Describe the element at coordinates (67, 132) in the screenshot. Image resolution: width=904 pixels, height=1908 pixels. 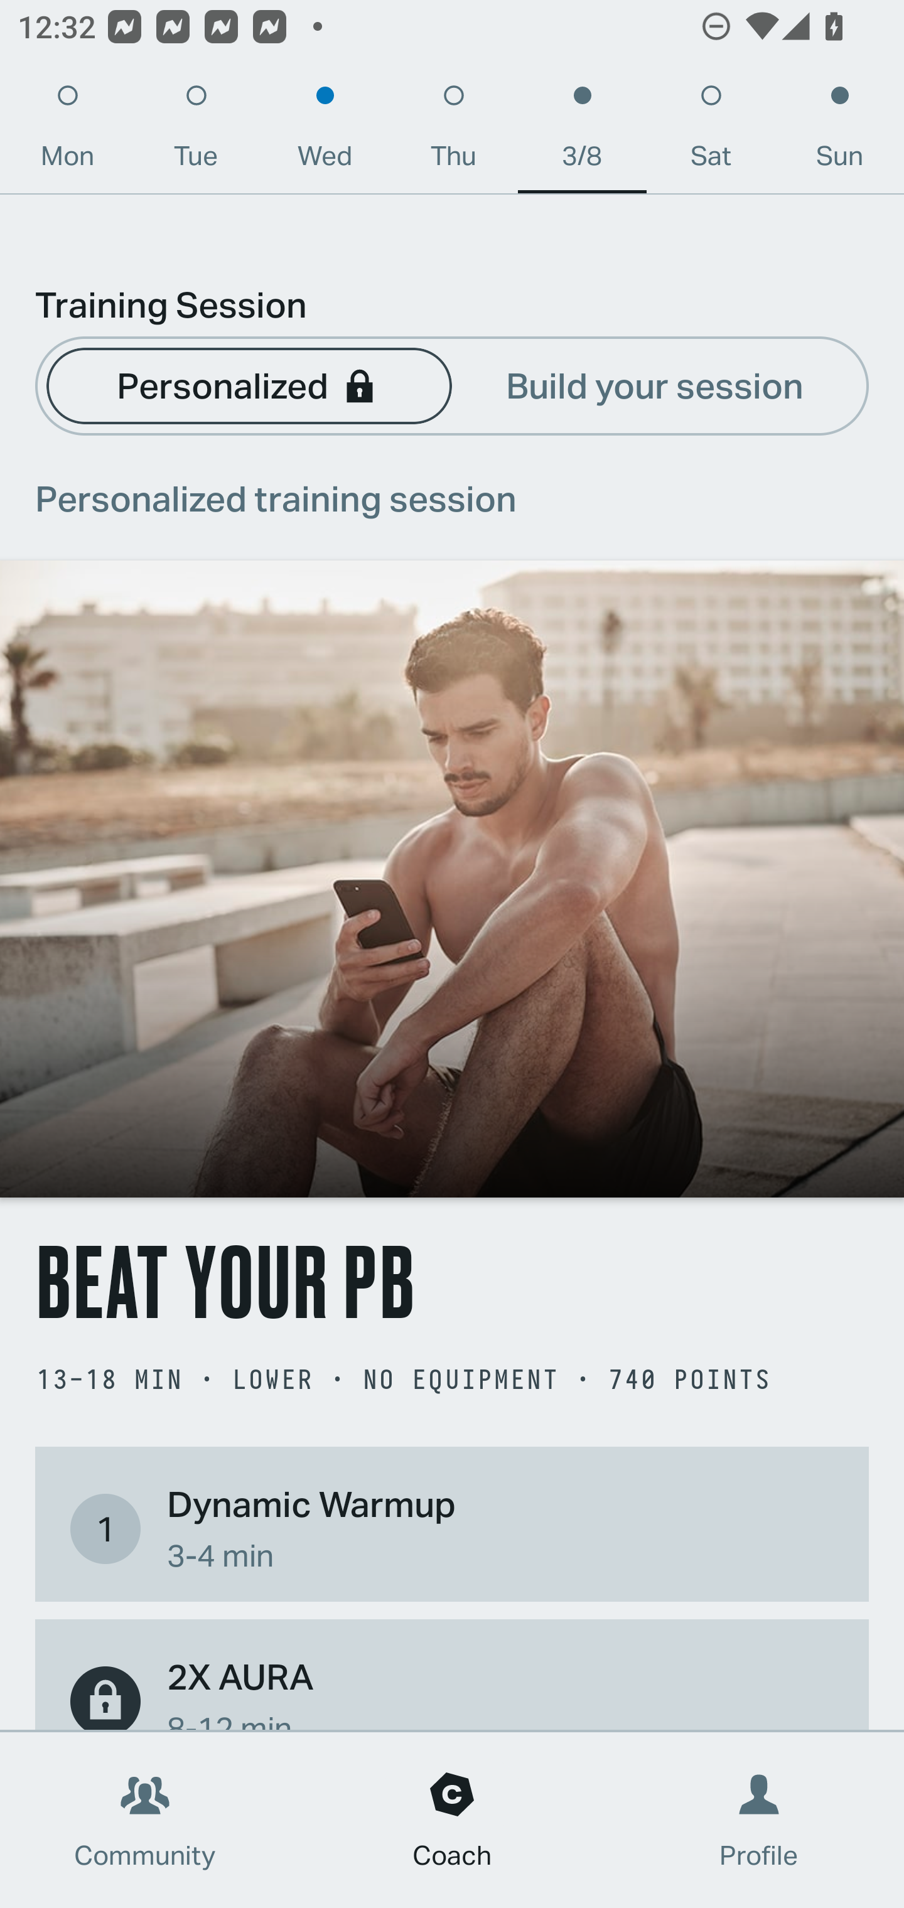
I see `Mon` at that location.